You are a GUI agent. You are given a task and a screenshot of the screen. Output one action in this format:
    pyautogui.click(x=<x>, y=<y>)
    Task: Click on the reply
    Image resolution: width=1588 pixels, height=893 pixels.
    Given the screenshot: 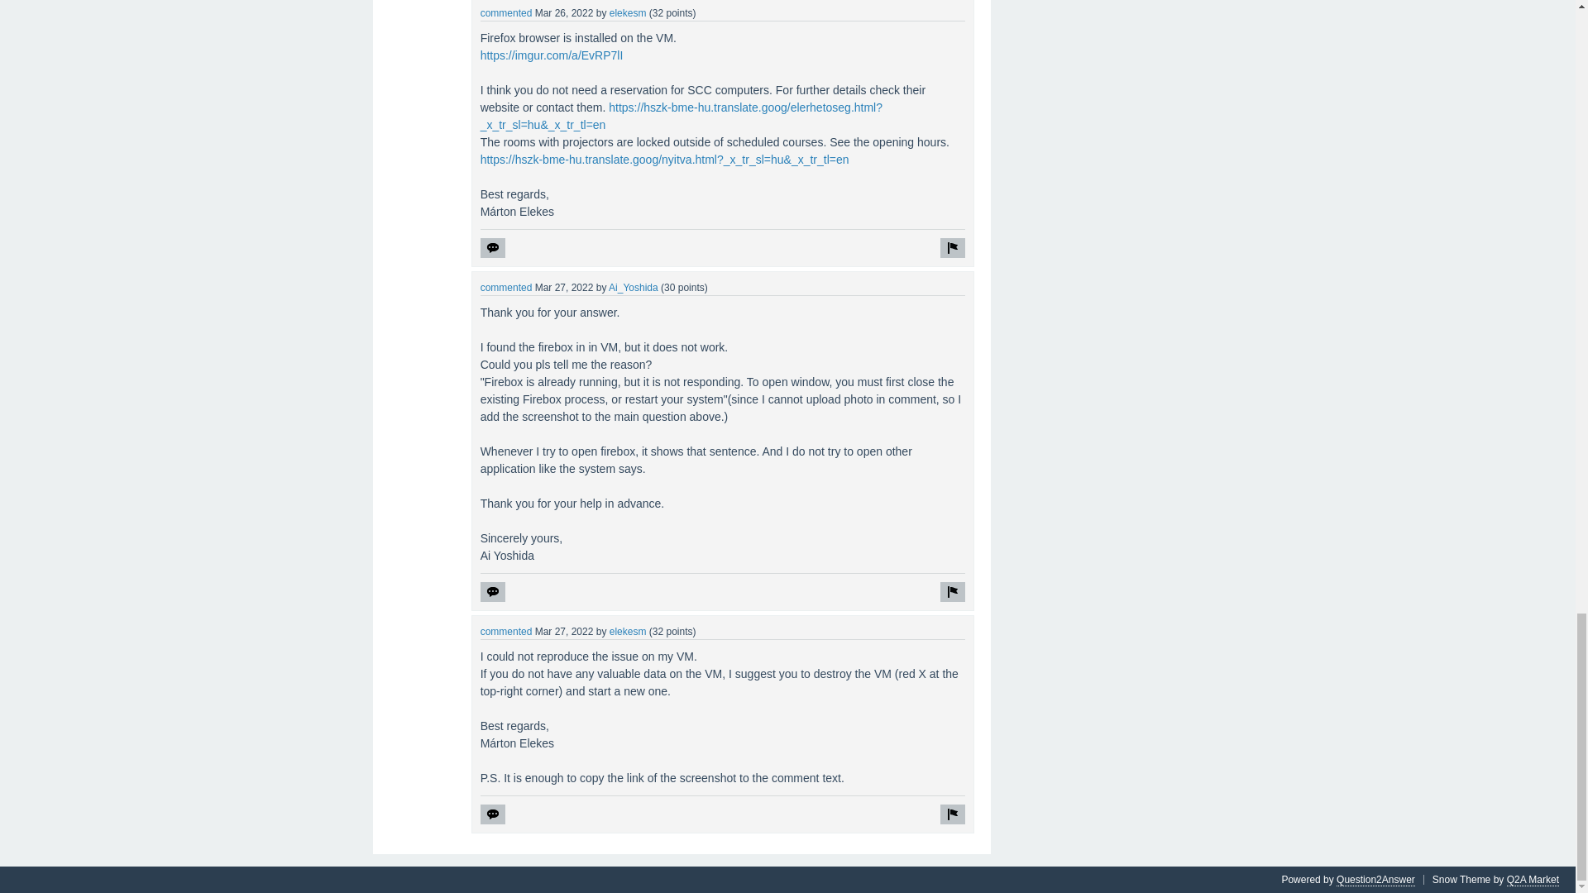 What is the action you would take?
    pyautogui.click(x=493, y=592)
    